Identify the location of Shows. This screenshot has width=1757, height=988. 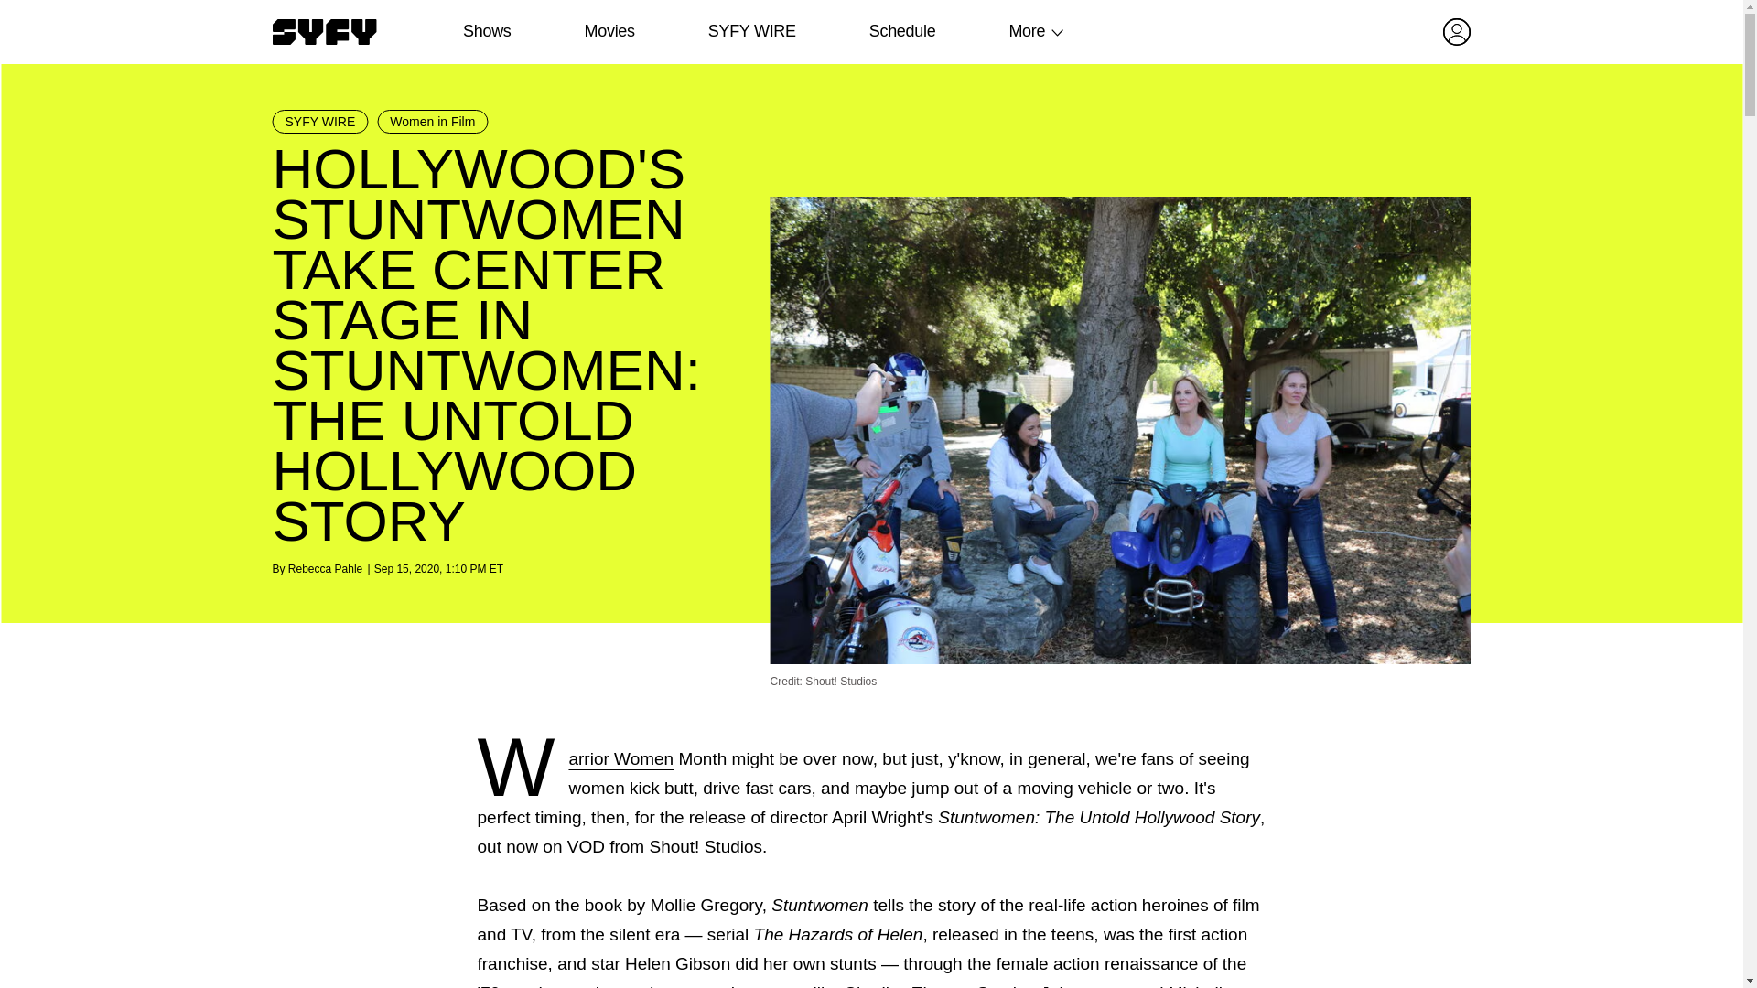
(487, 31).